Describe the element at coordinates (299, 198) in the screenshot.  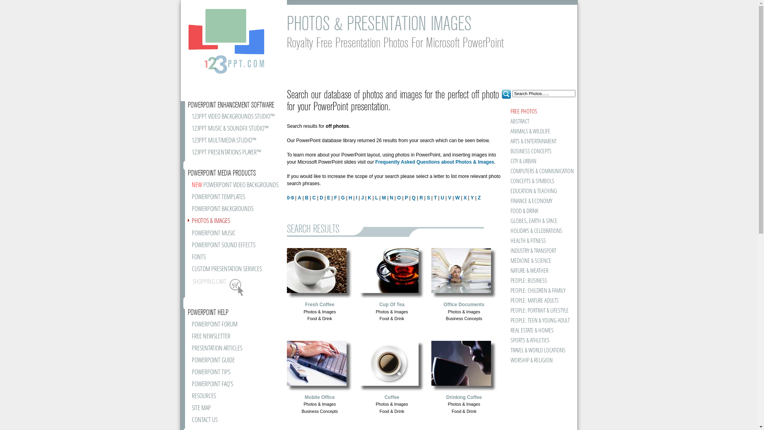
I see `A` at that location.